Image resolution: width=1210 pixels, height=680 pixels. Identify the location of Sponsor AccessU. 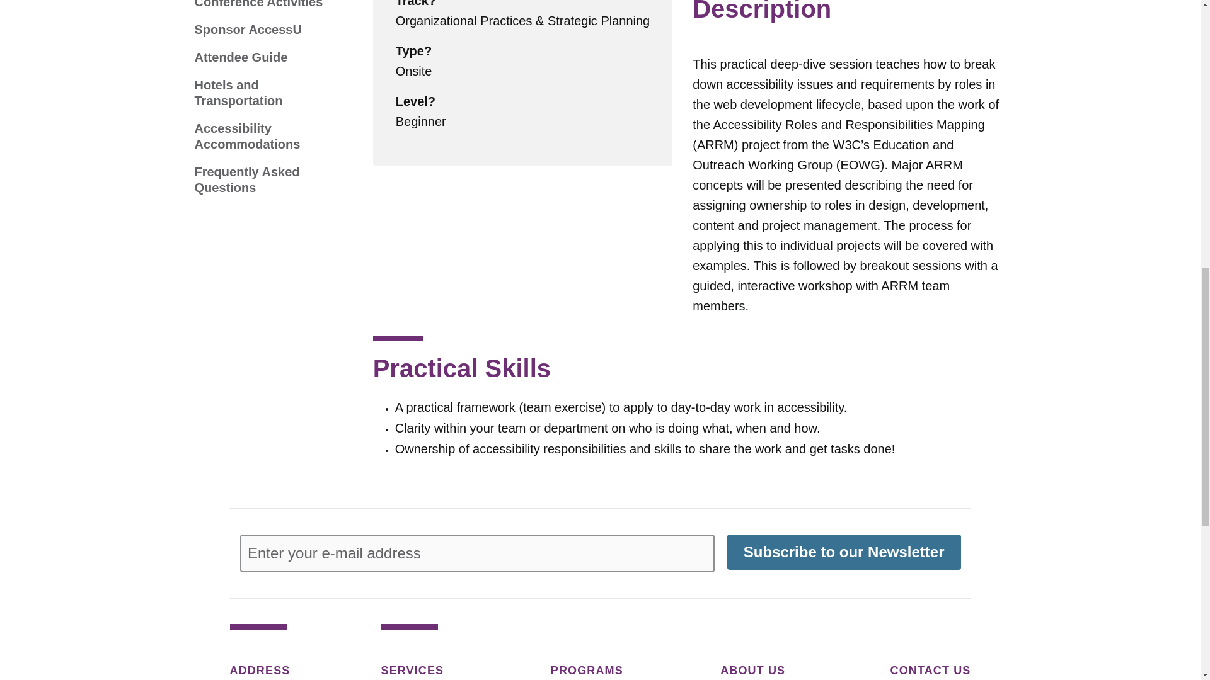
(247, 30).